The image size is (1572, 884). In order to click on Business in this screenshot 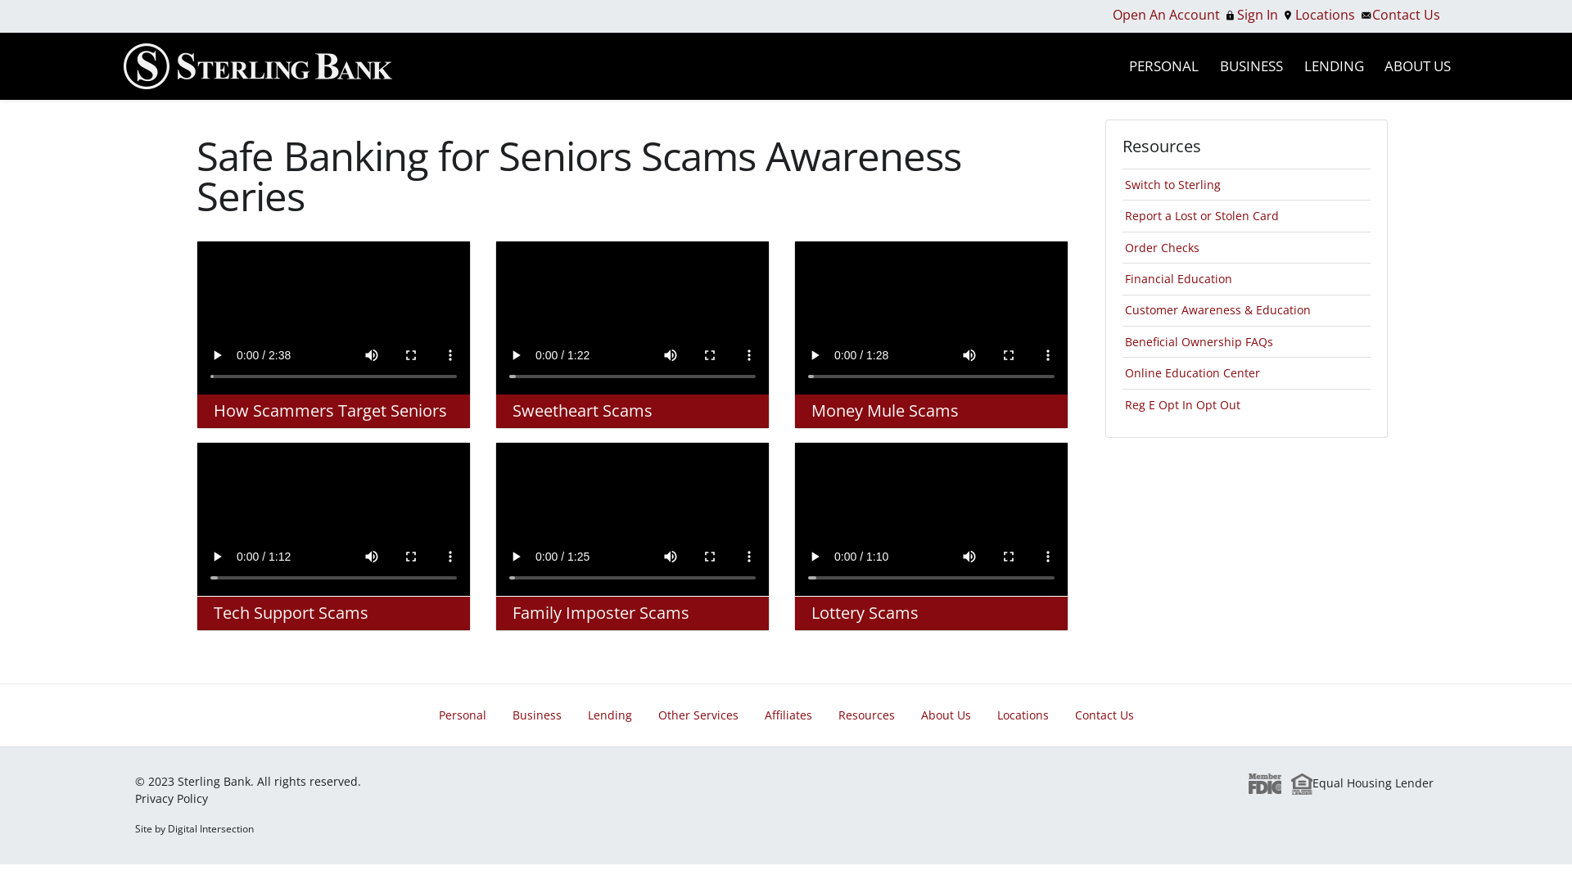, I will do `click(537, 715)`.